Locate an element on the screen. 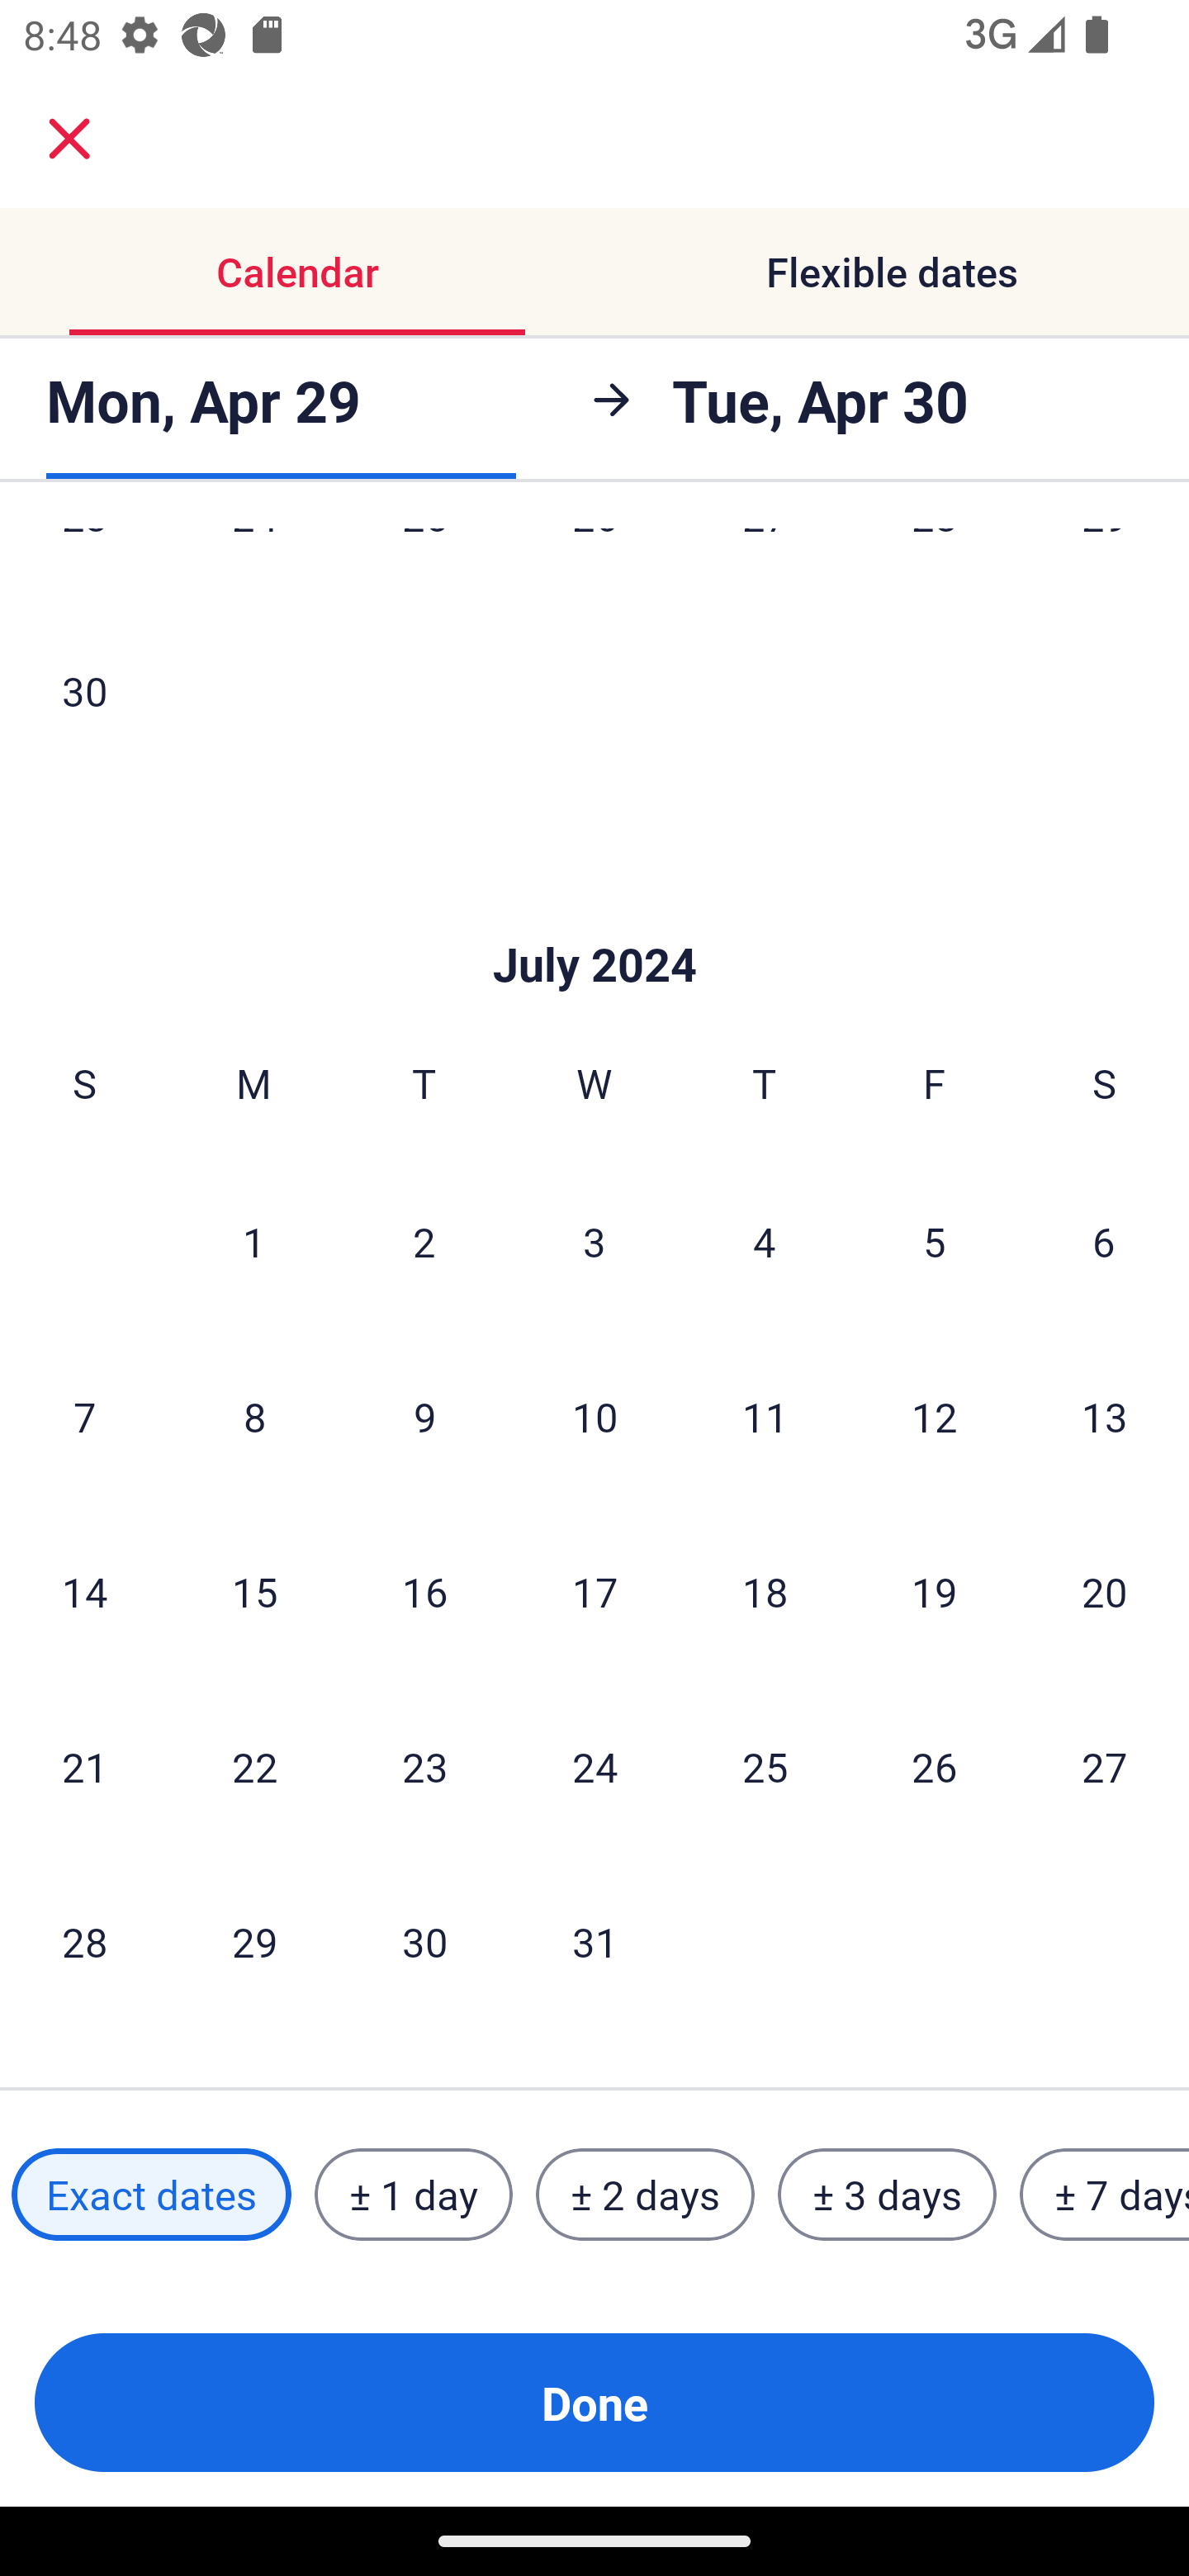 Image resolution: width=1189 pixels, height=2576 pixels. 11 Thursday, July 11, 2024 is located at coordinates (765, 1417).